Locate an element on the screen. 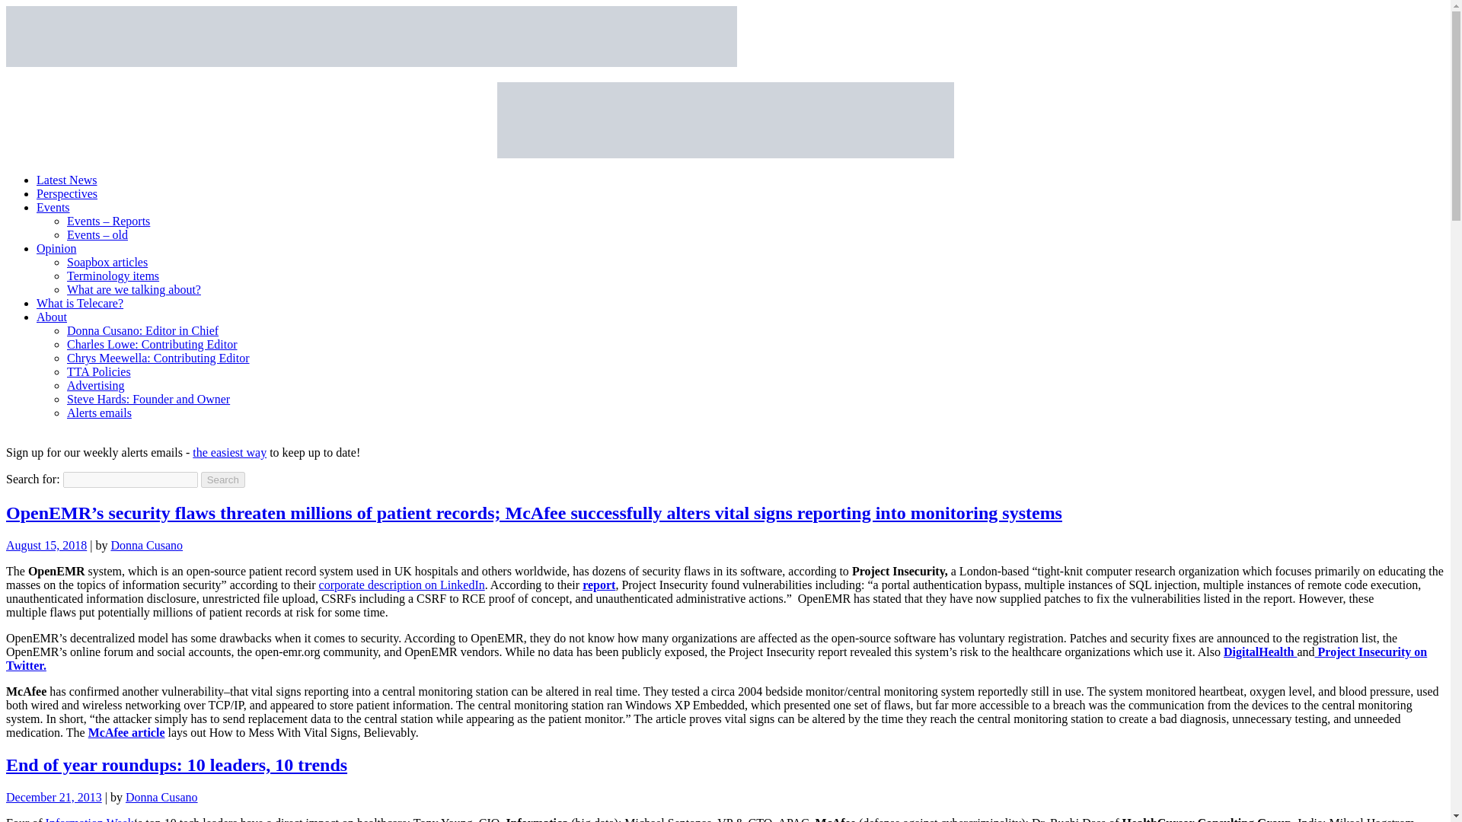 The image size is (1462, 822). Soapbox articles is located at coordinates (107, 262).